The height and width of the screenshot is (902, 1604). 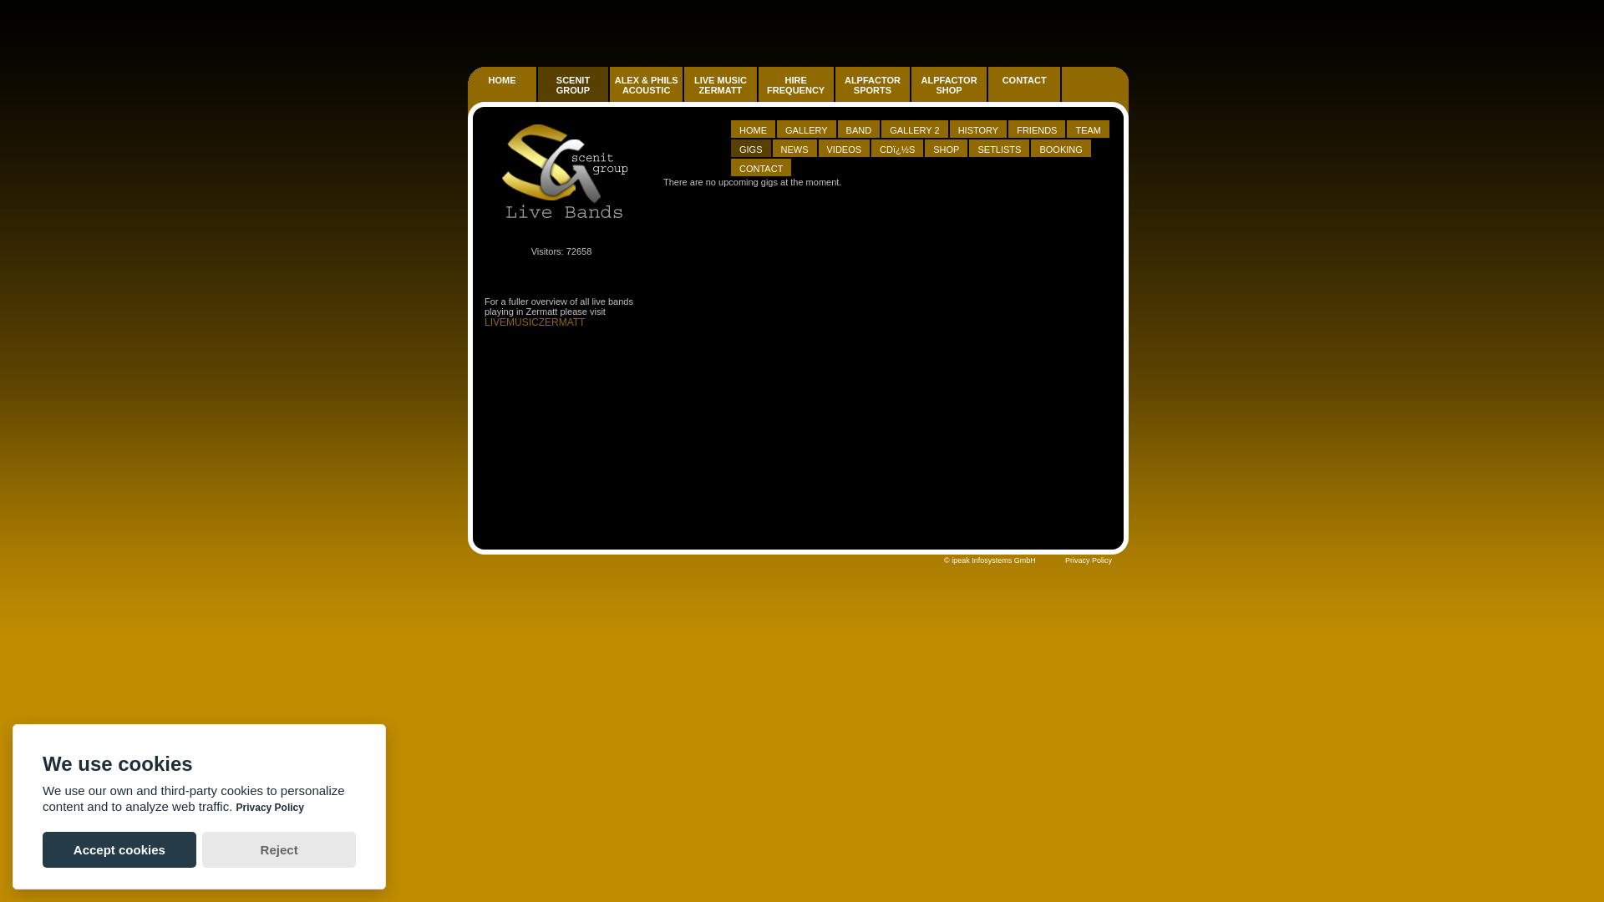 What do you see at coordinates (1089, 129) in the screenshot?
I see `TEAM` at bounding box center [1089, 129].